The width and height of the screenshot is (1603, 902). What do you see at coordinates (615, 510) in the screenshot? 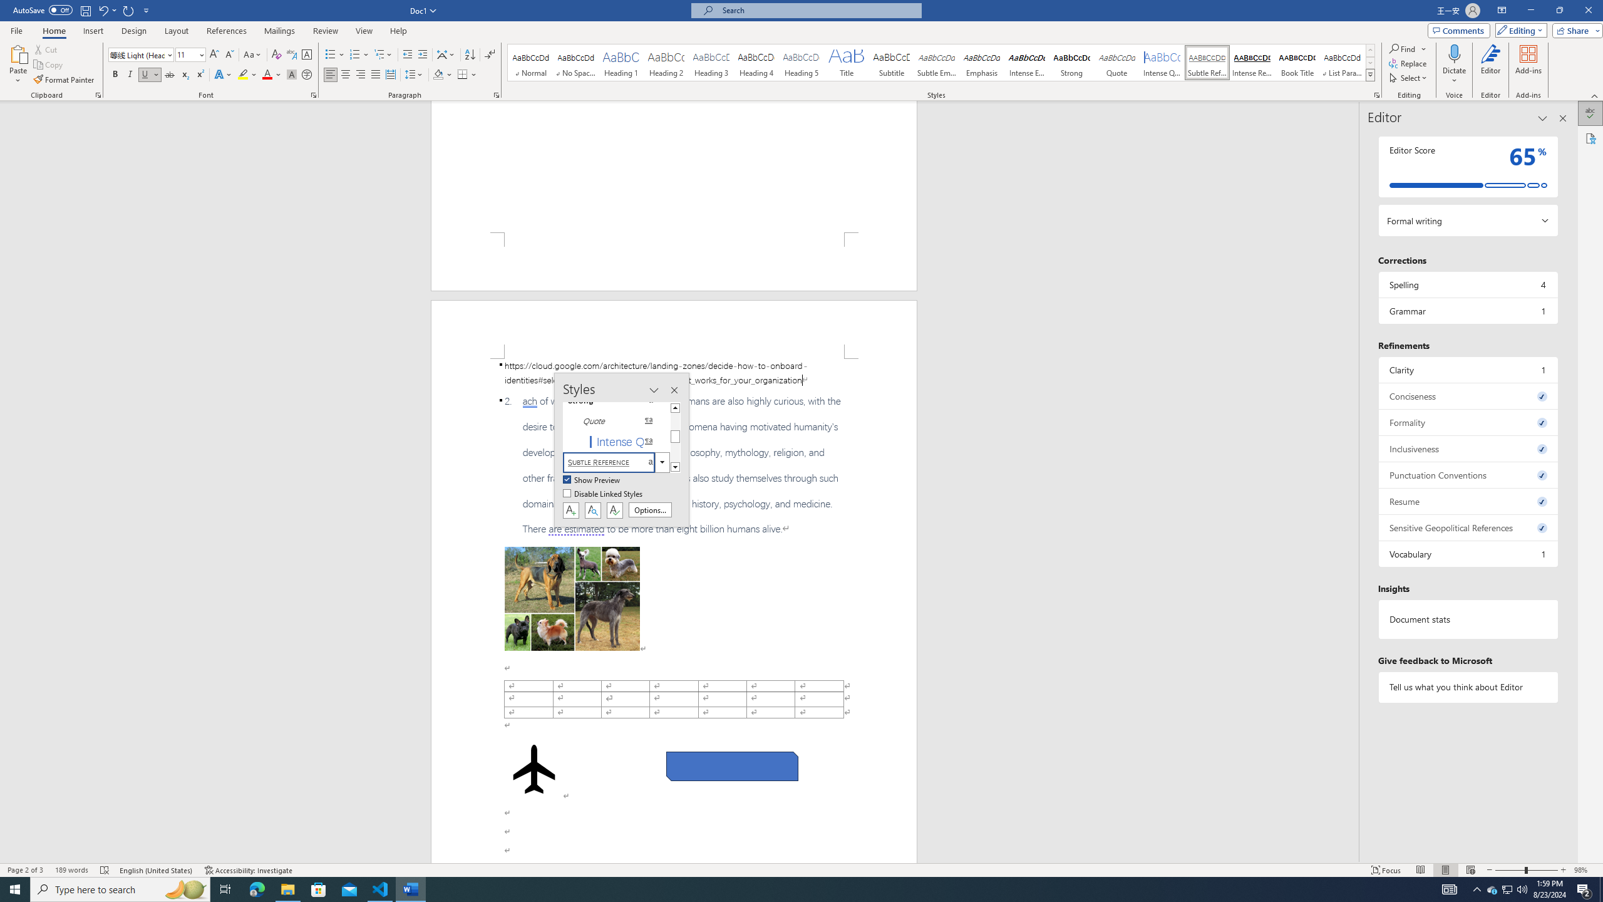
I see `Class: NetUIButton` at bounding box center [615, 510].